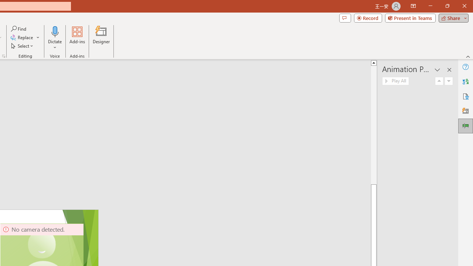 The width and height of the screenshot is (473, 266). I want to click on Minimize, so click(430, 6).